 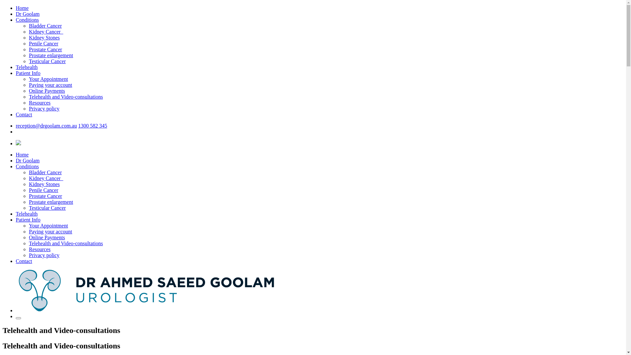 I want to click on Prostate Cancer, so click(x=45, y=49).